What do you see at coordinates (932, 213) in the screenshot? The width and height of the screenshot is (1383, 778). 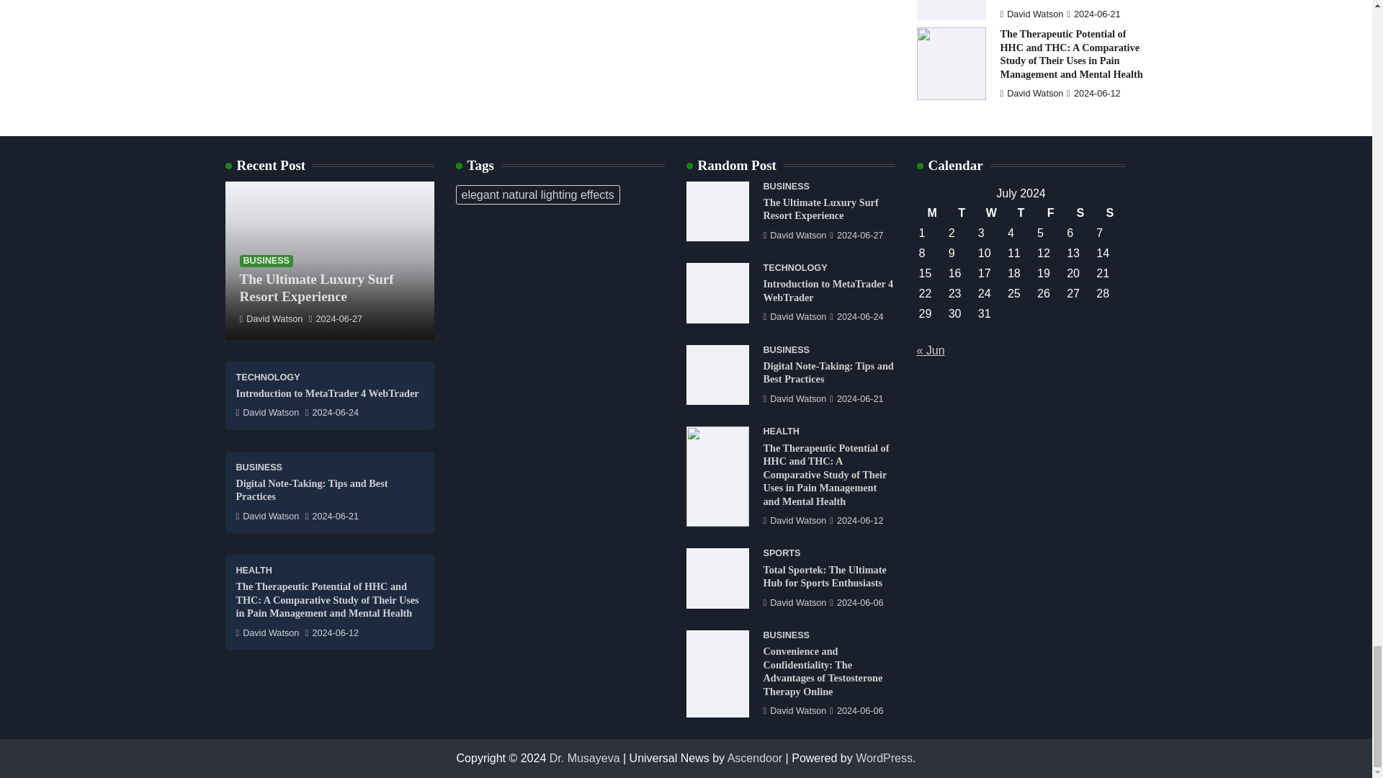 I see `Monday` at bounding box center [932, 213].